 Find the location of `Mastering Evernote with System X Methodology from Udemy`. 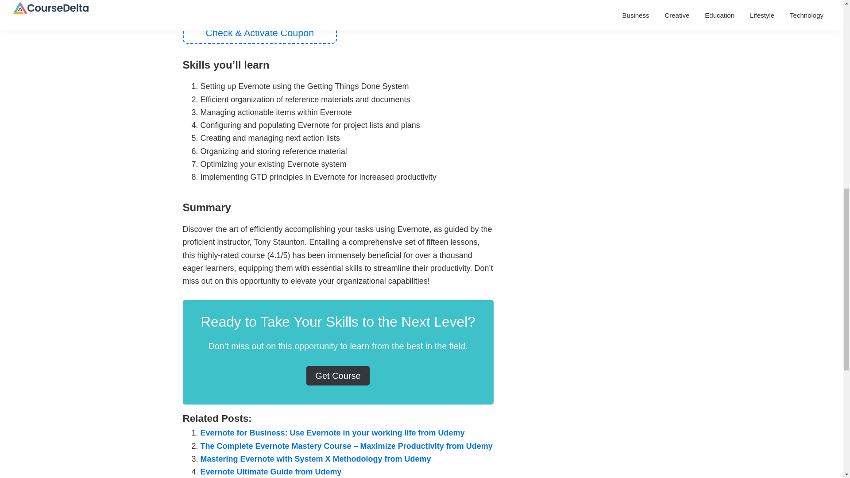

Mastering Evernote with System X Methodology from Udemy is located at coordinates (315, 459).